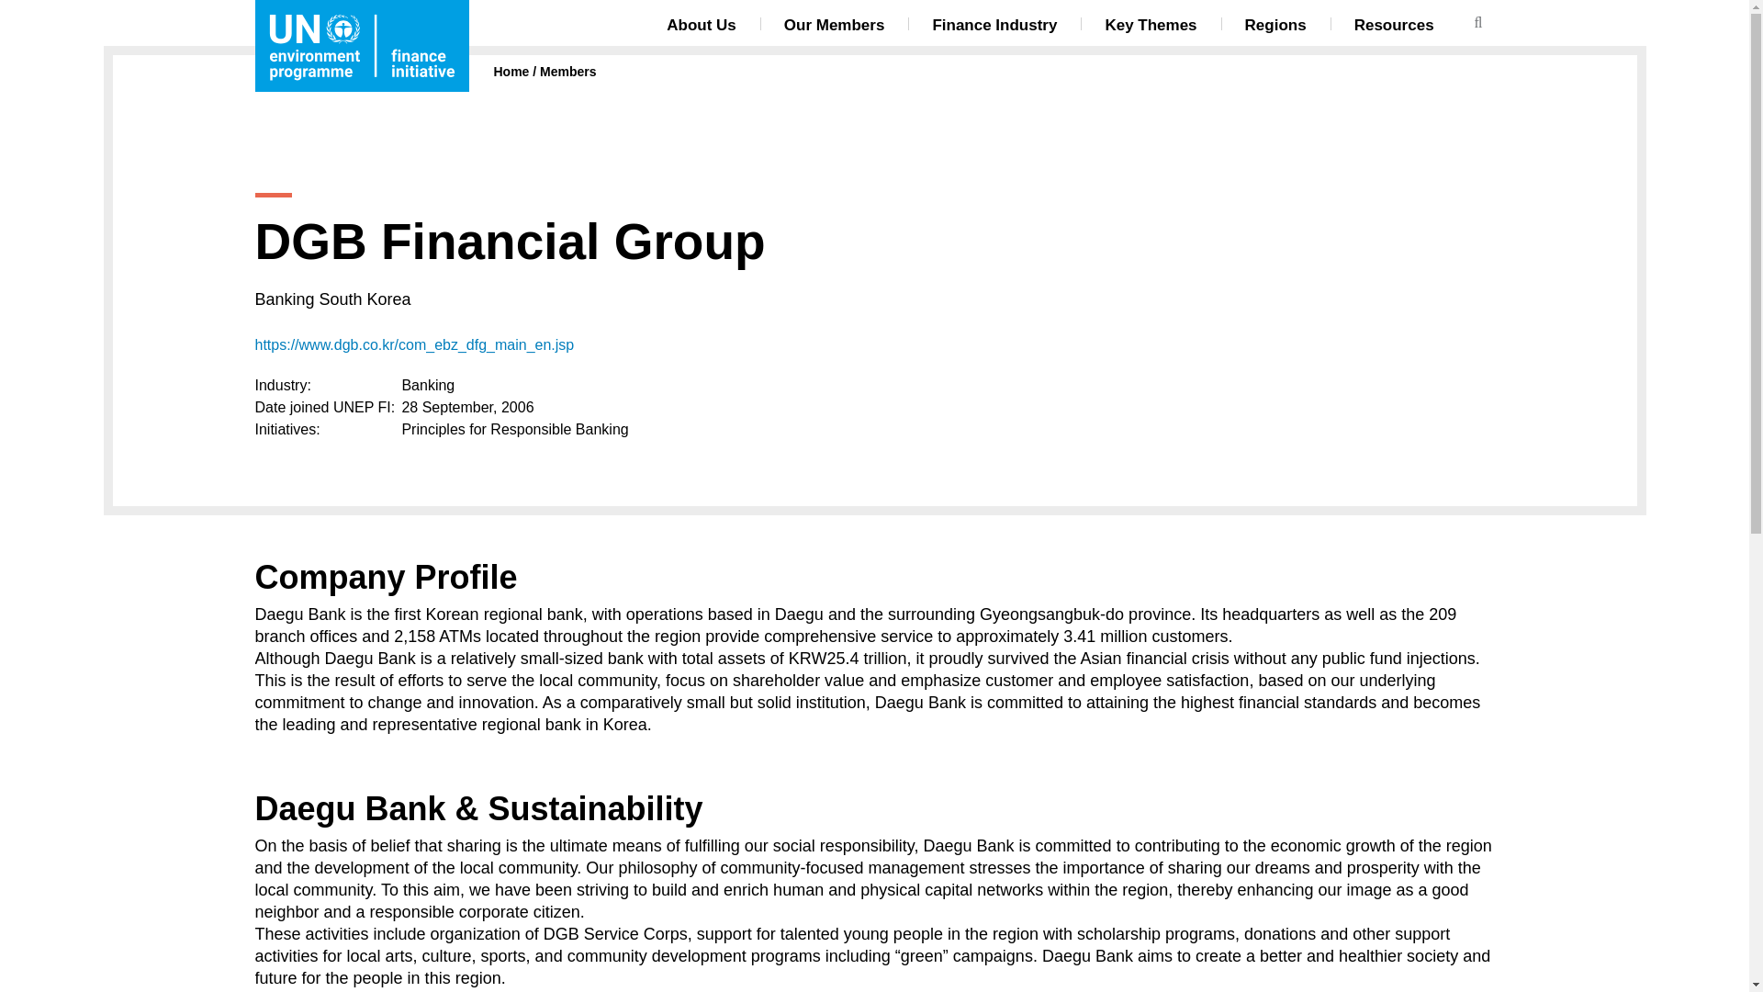 The image size is (1763, 992). Describe the element at coordinates (834, 25) in the screenshot. I see `Our Members` at that location.